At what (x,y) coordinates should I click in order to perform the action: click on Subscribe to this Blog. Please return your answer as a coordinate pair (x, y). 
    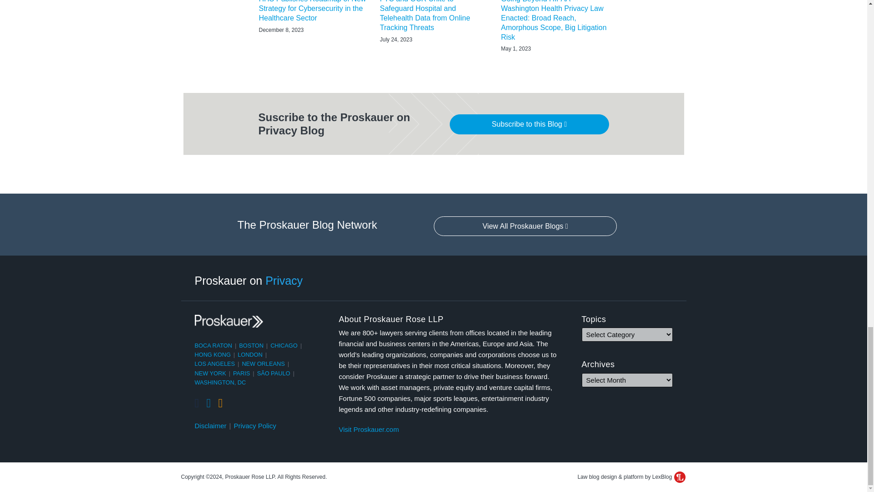
    Looking at the image, I should click on (529, 124).